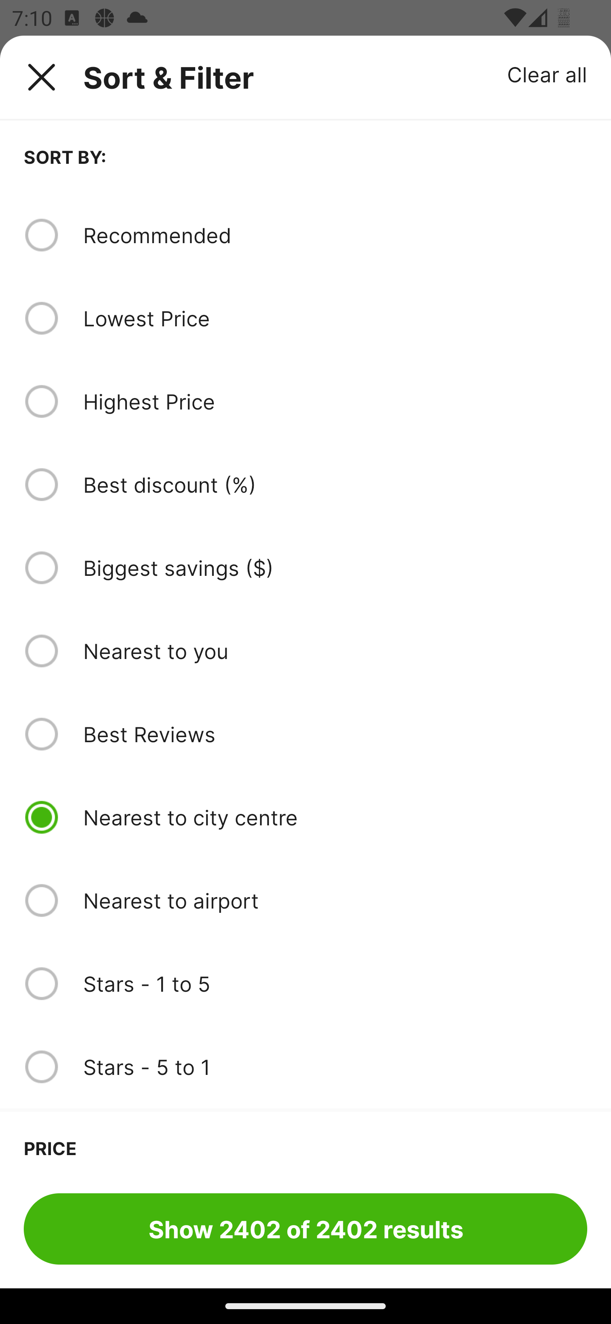 The image size is (611, 1324). I want to click on Nearest to airport, so click(335, 900).